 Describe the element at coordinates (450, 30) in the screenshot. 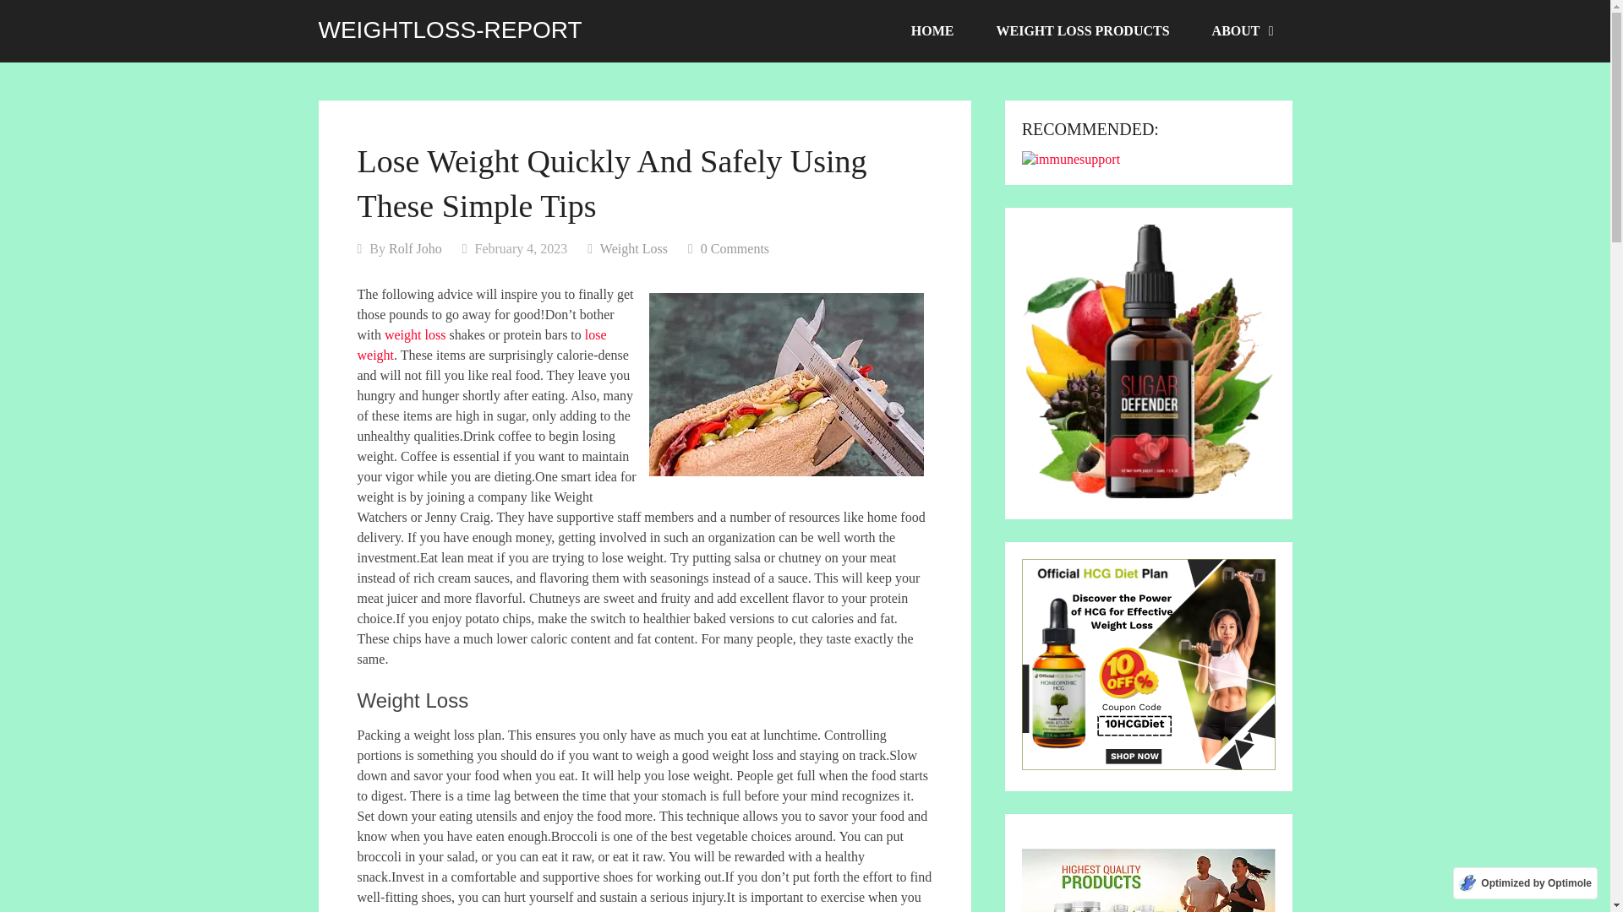

I see `WEIGHTLOSS-REPORT` at that location.